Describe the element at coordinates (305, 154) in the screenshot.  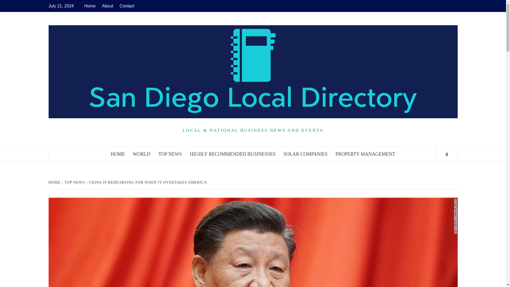
I see `SOLAR COMPANIES` at that location.